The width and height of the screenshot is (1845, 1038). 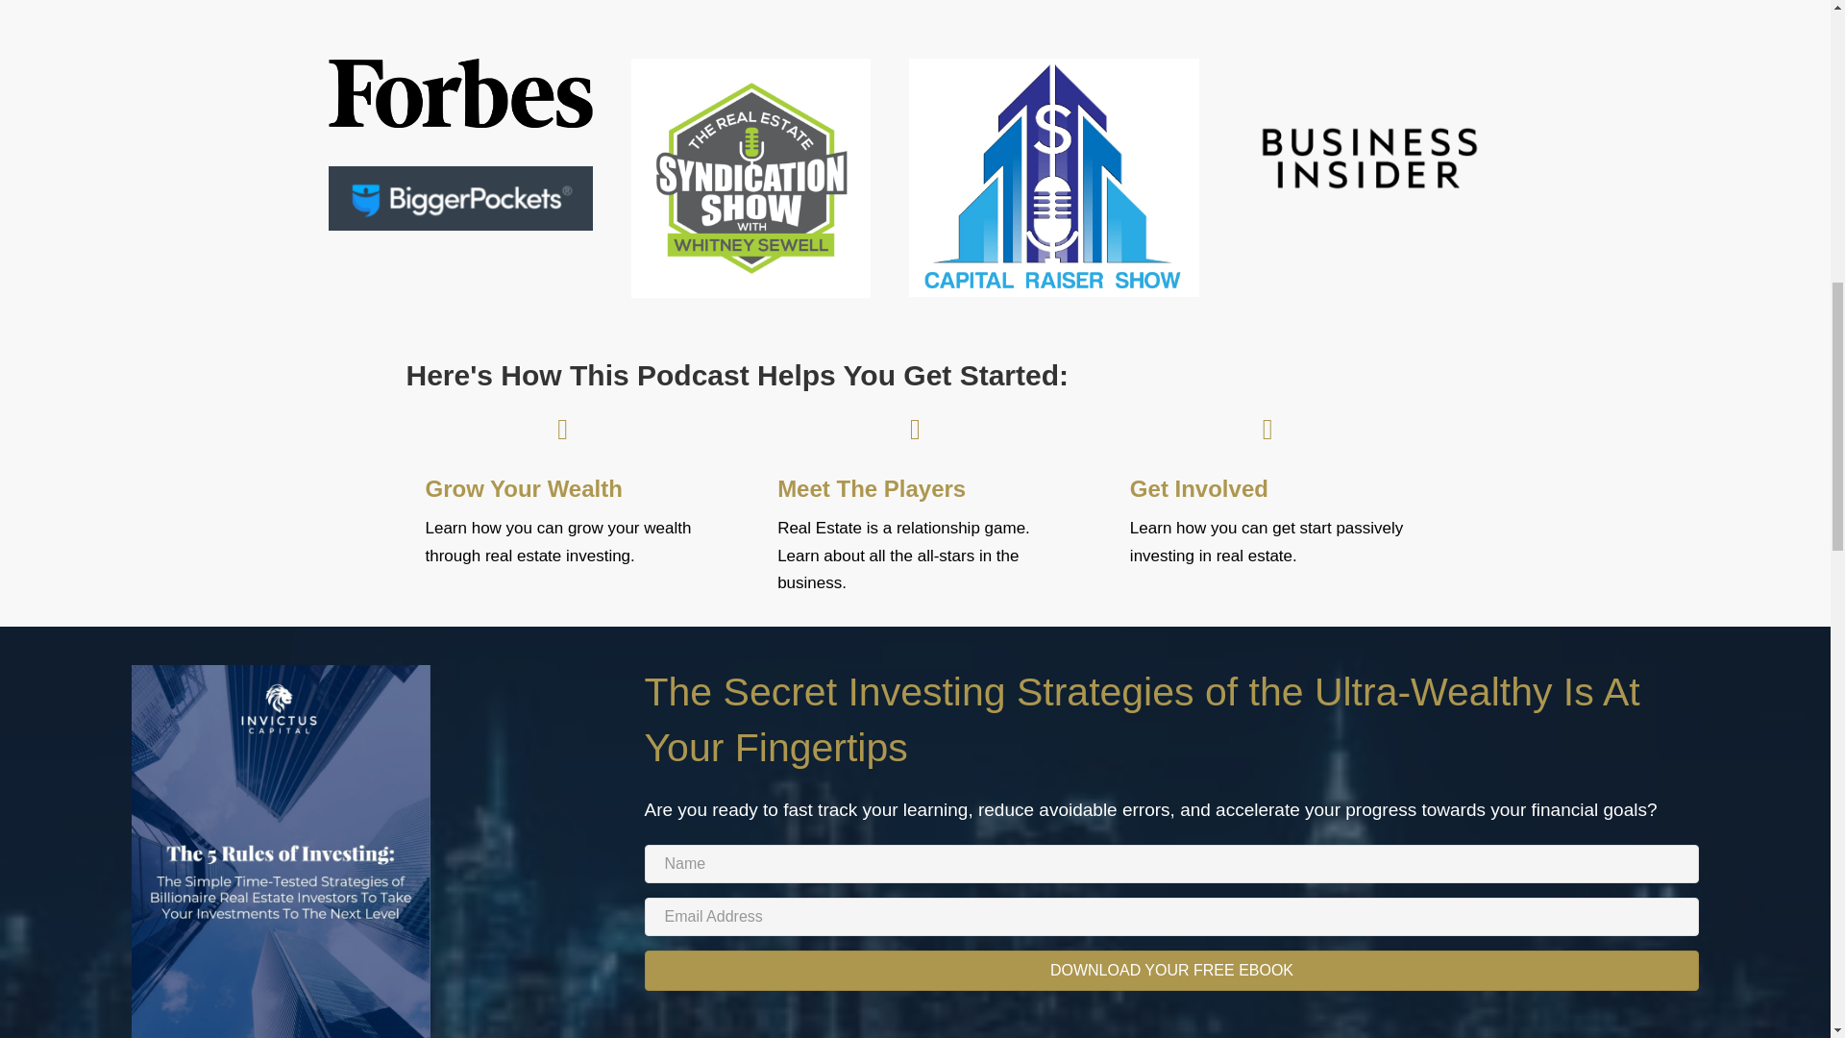 I want to click on syndication show, so click(x=750, y=177).